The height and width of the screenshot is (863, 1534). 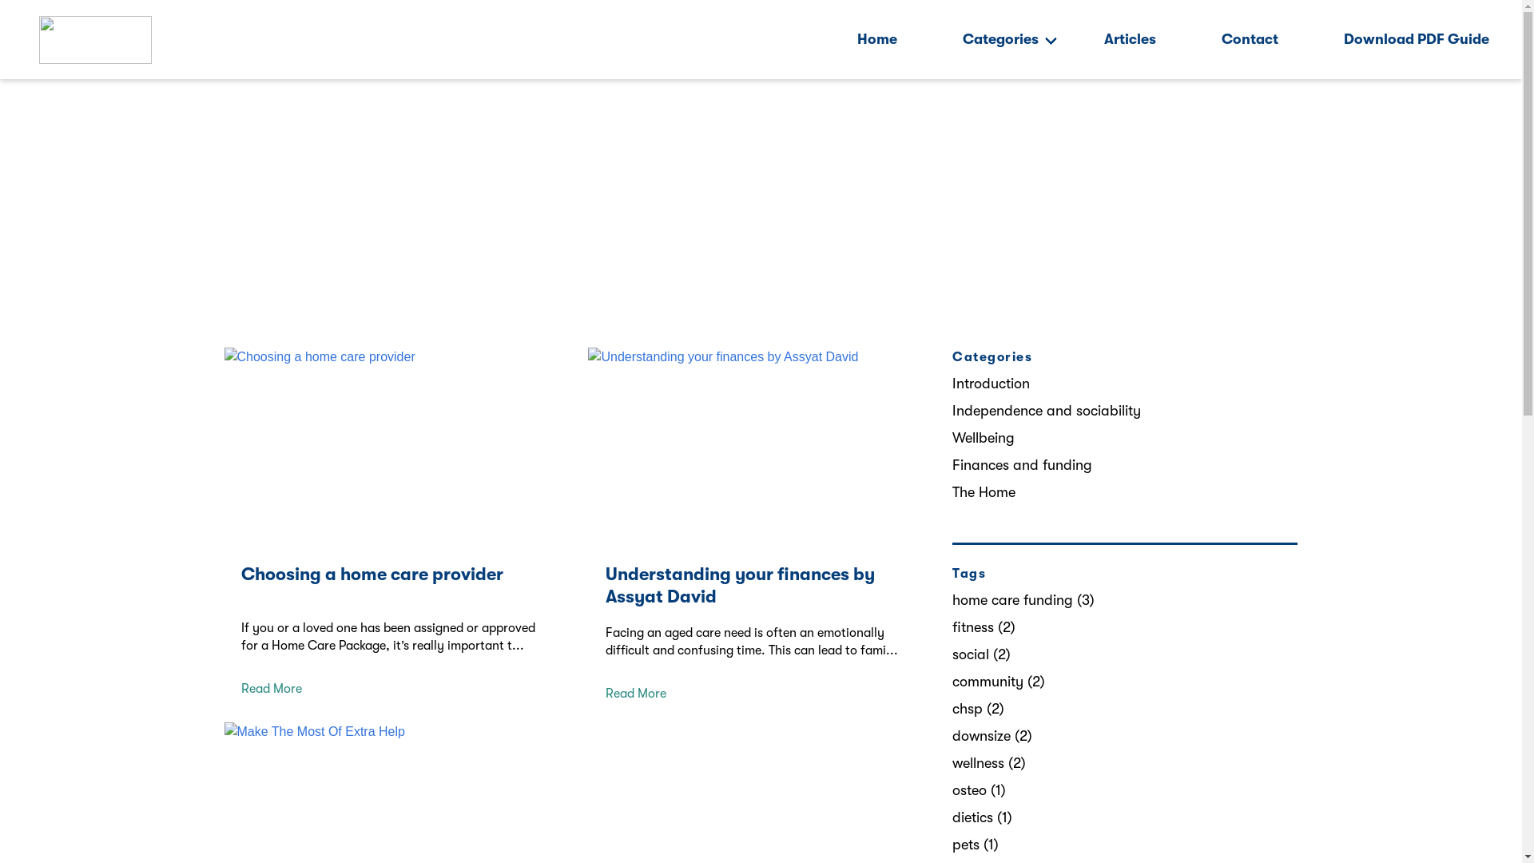 I want to click on Read More, so click(x=636, y=698).